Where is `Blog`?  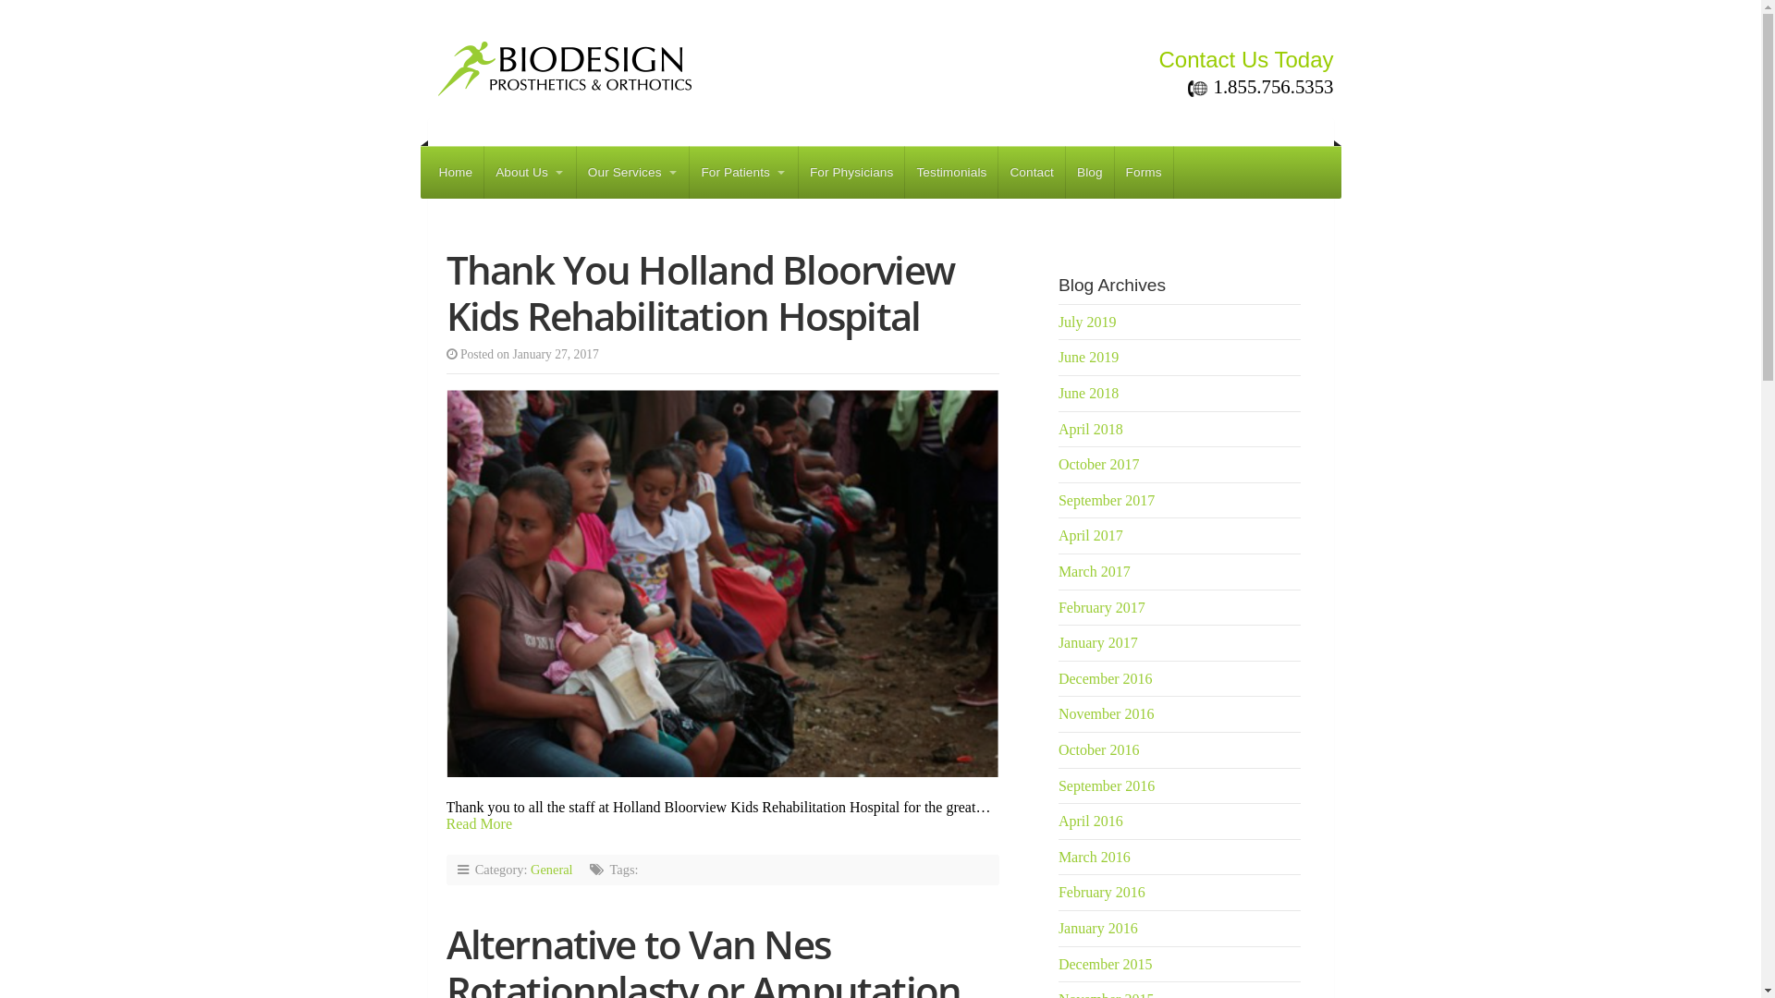
Blog is located at coordinates (1090, 172).